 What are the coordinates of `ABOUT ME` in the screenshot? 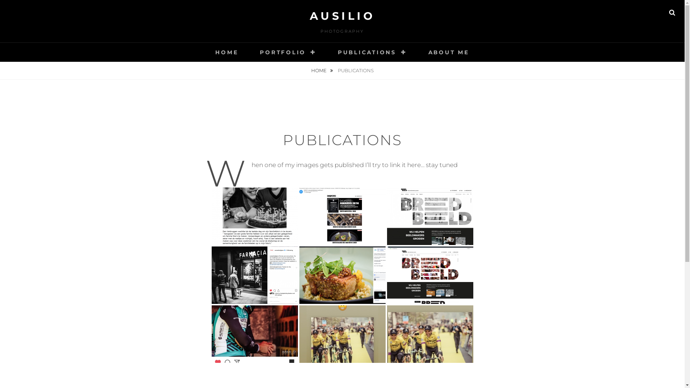 It's located at (449, 52).